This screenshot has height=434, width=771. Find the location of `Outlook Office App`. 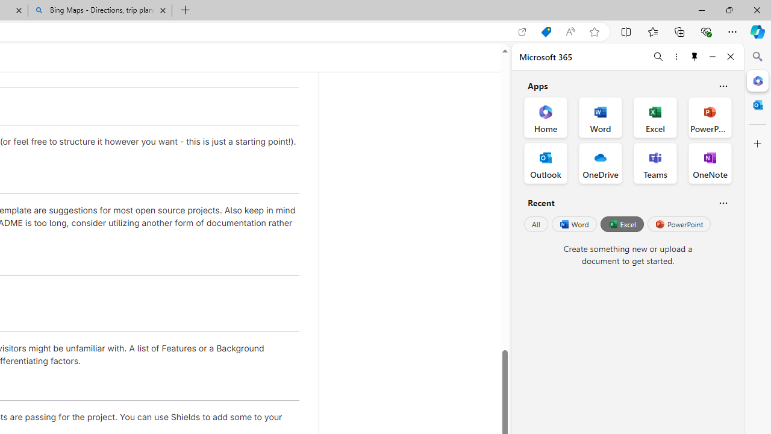

Outlook Office App is located at coordinates (546, 163).